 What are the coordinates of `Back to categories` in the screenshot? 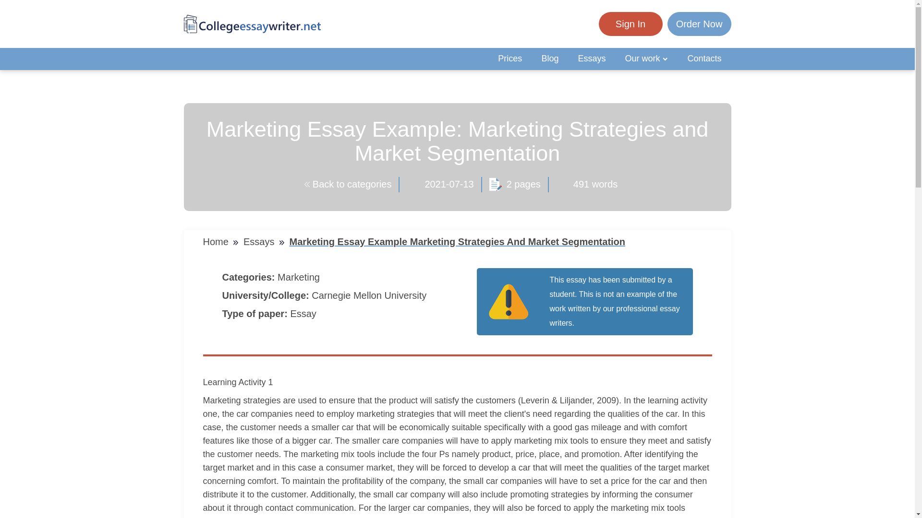 It's located at (348, 184).